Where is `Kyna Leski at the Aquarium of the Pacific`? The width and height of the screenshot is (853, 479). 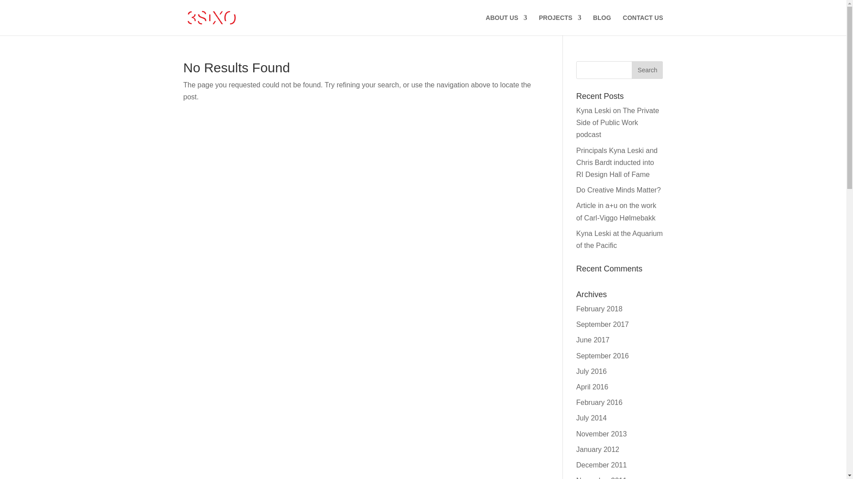
Kyna Leski at the Aquarium of the Pacific is located at coordinates (619, 239).